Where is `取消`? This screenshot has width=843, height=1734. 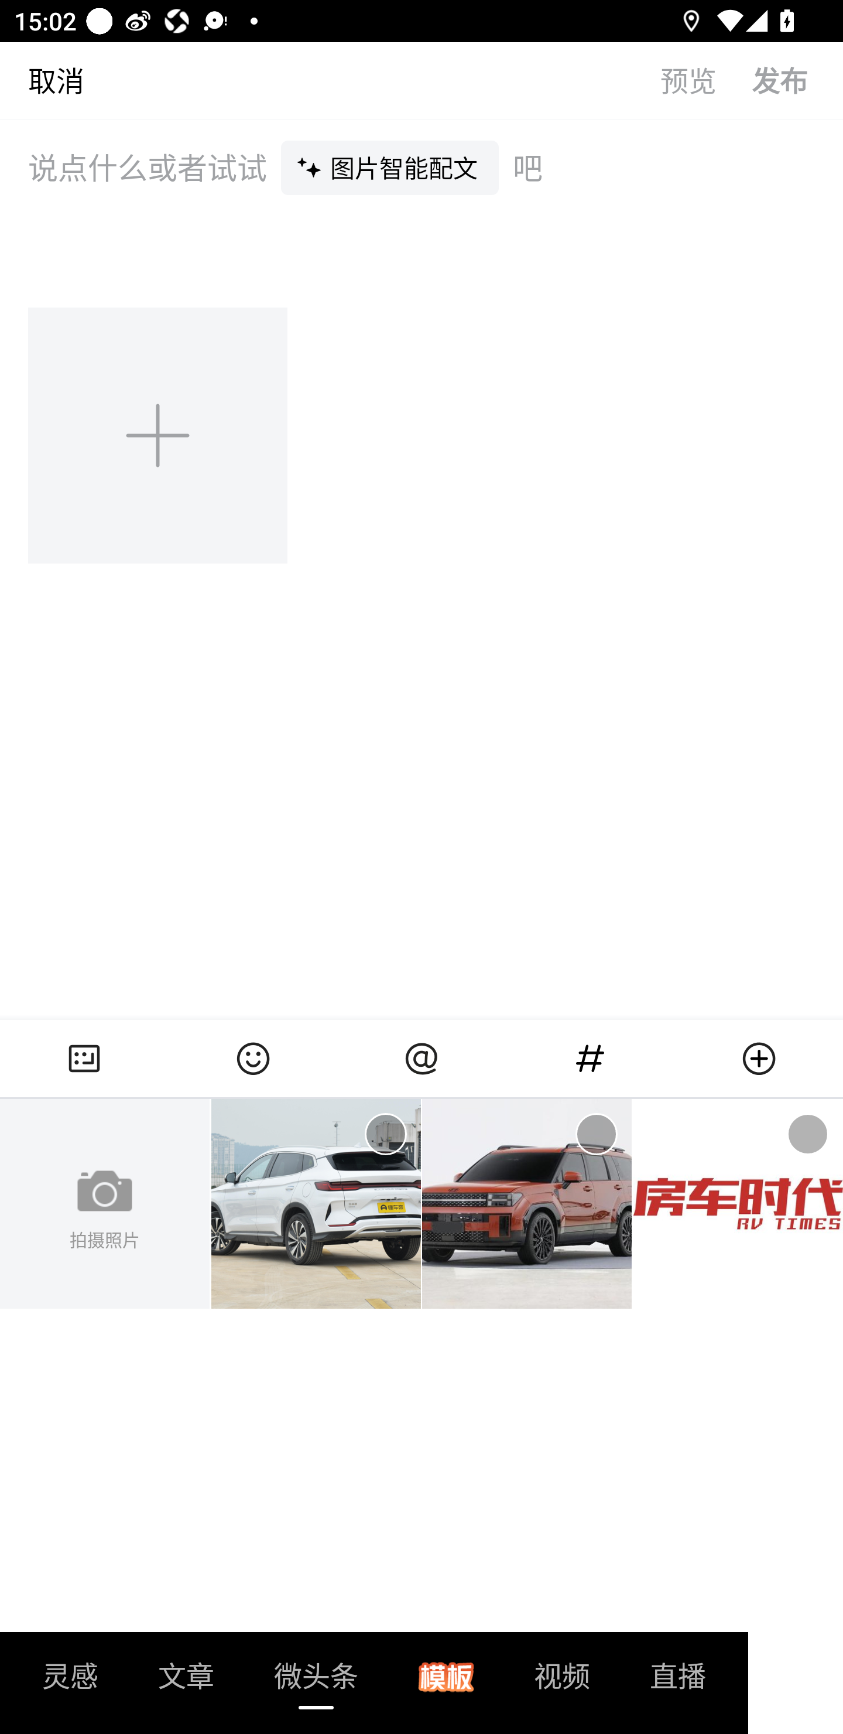
取消 is located at coordinates (42, 80).